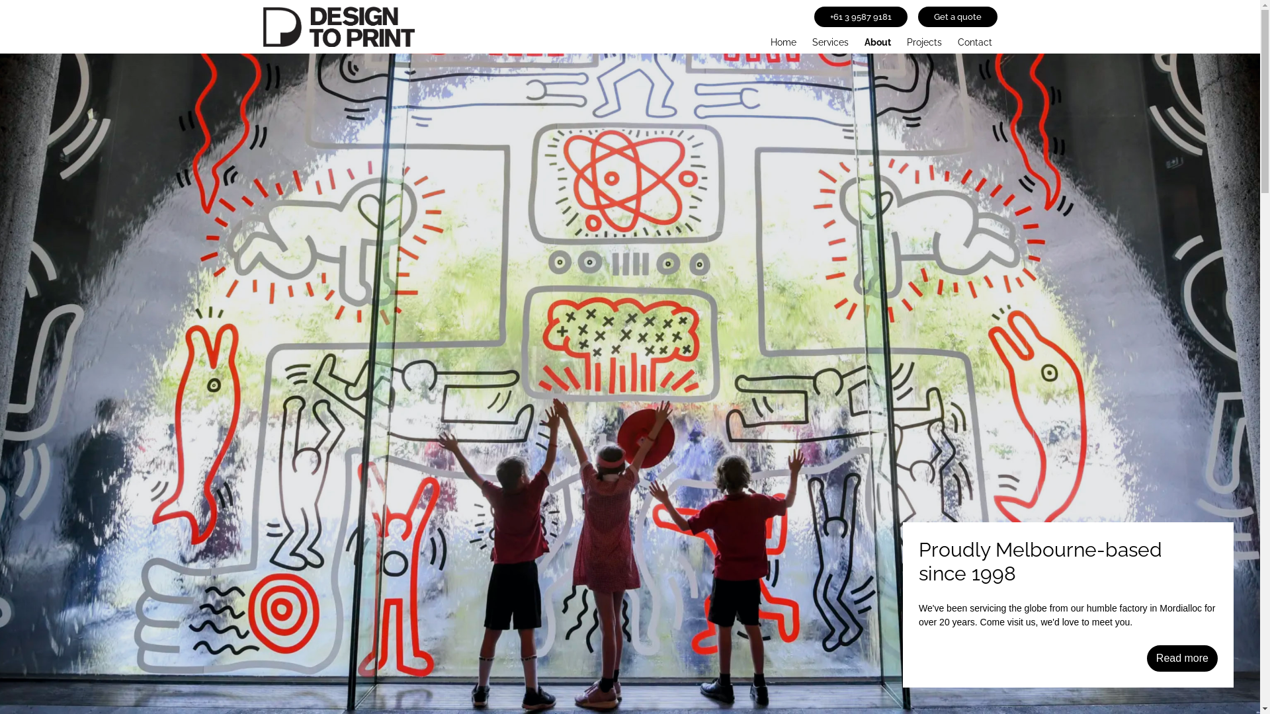 The width and height of the screenshot is (1270, 714). What do you see at coordinates (923, 40) in the screenshot?
I see `Projects` at bounding box center [923, 40].